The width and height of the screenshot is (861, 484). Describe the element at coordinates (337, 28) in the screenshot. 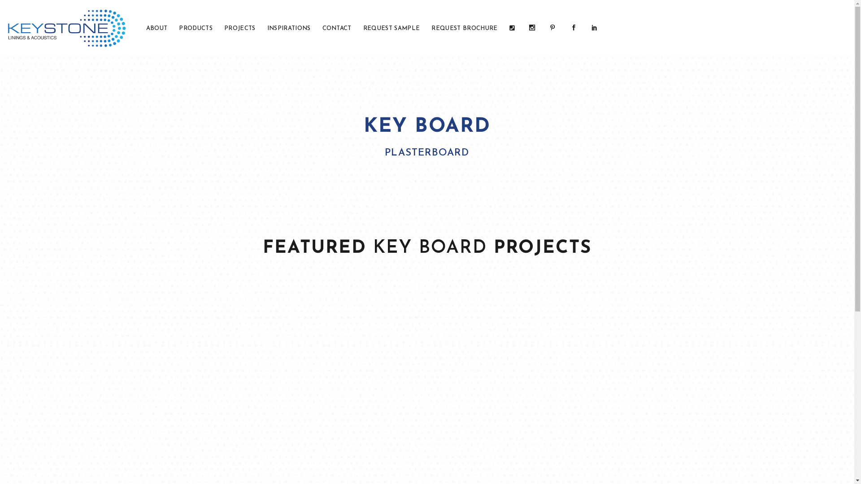

I see `CONTACT` at that location.